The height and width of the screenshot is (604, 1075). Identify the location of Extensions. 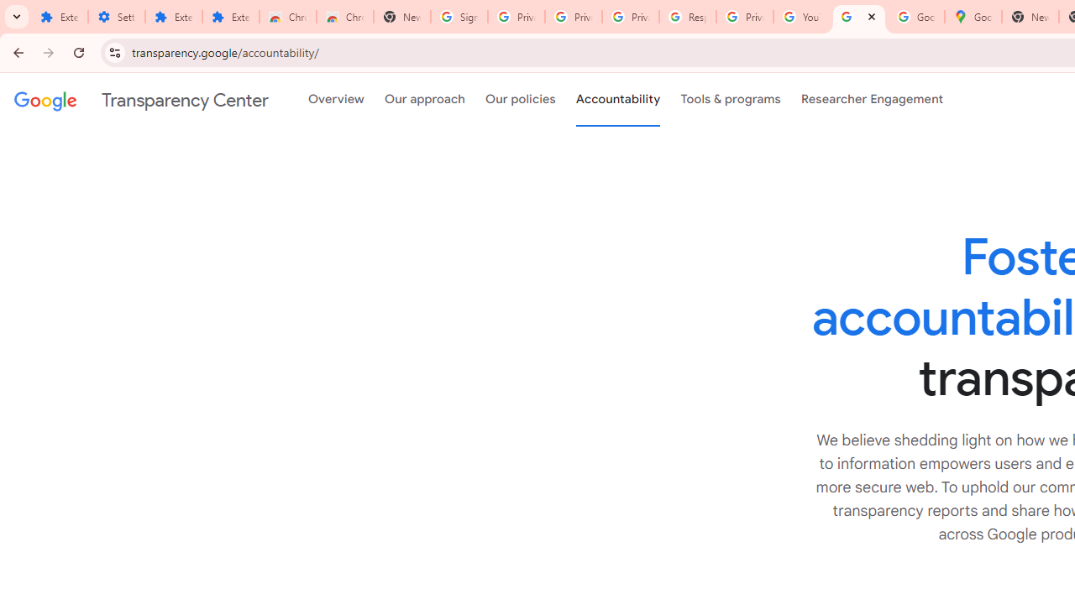
(59, 17).